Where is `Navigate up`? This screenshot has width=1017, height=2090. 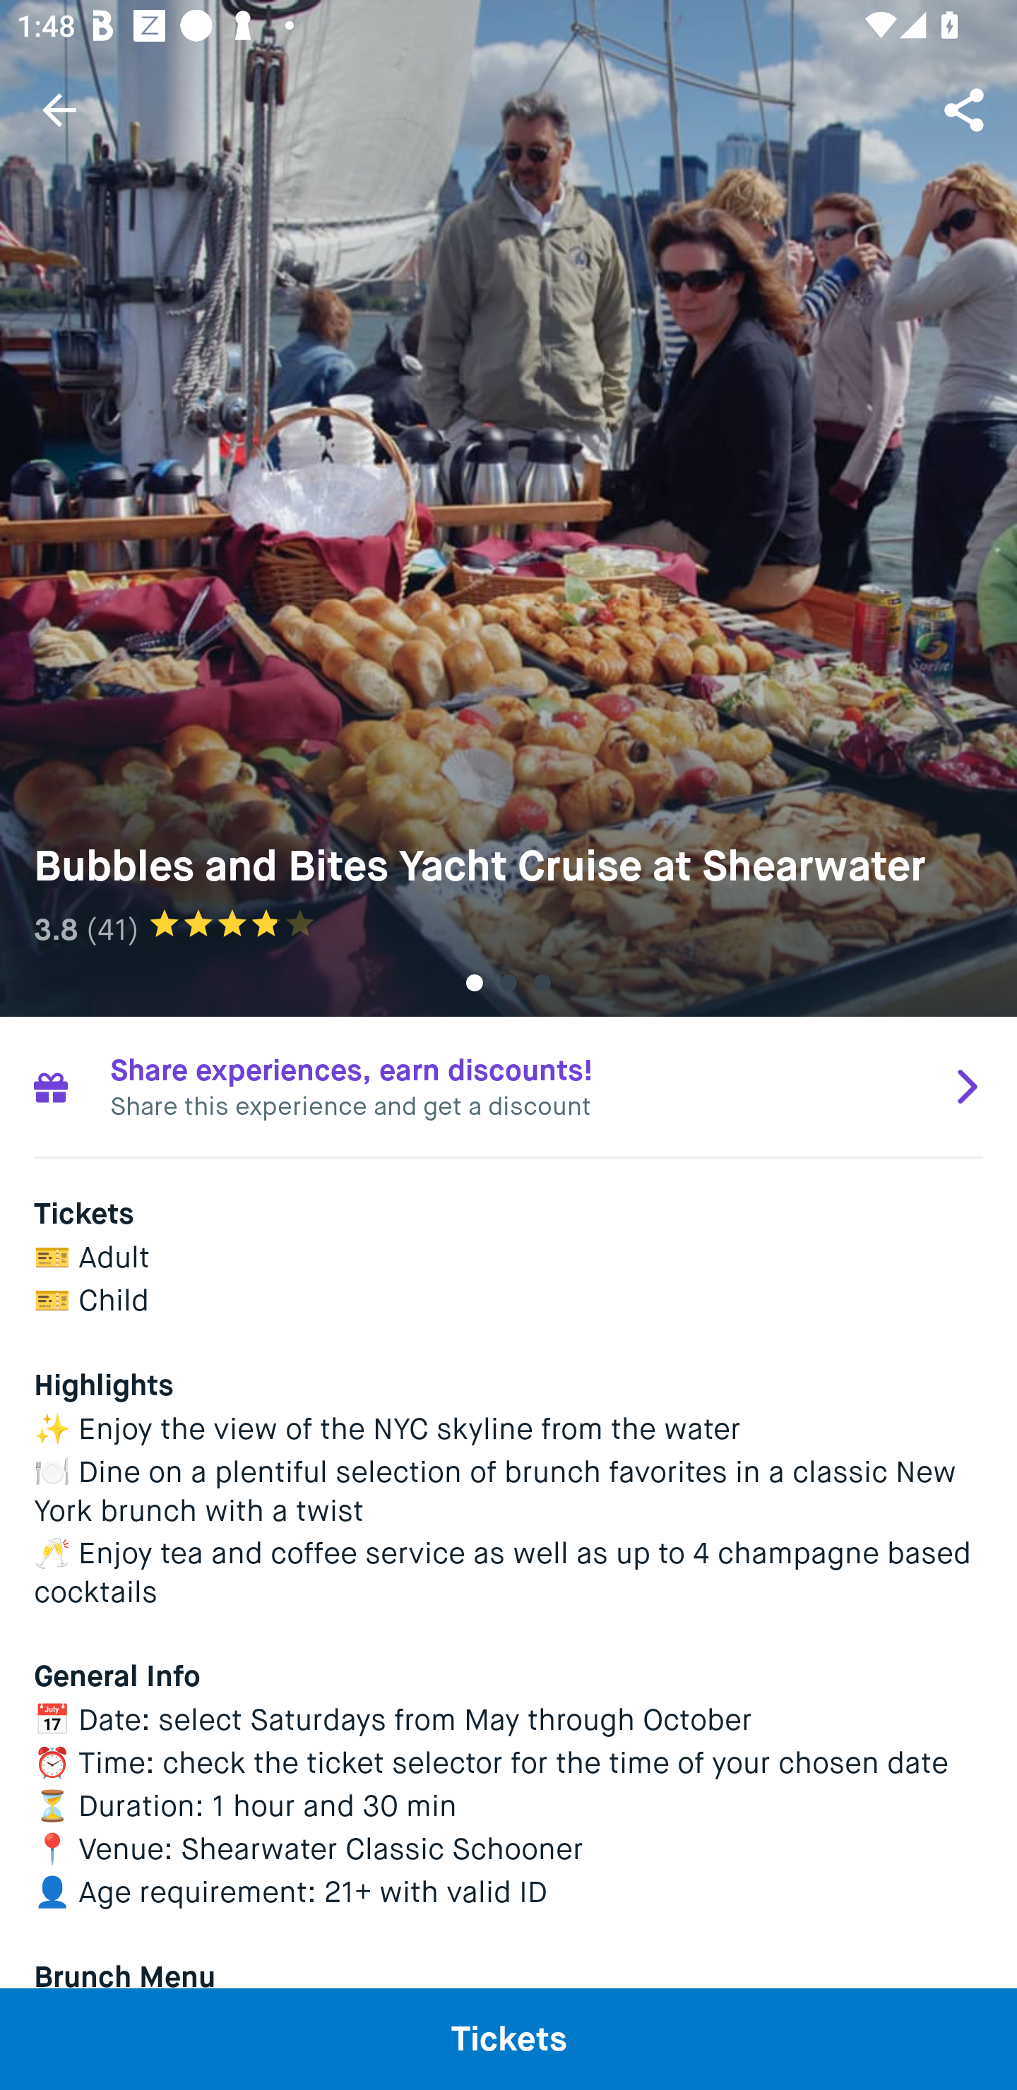 Navigate up is located at coordinates (59, 109).